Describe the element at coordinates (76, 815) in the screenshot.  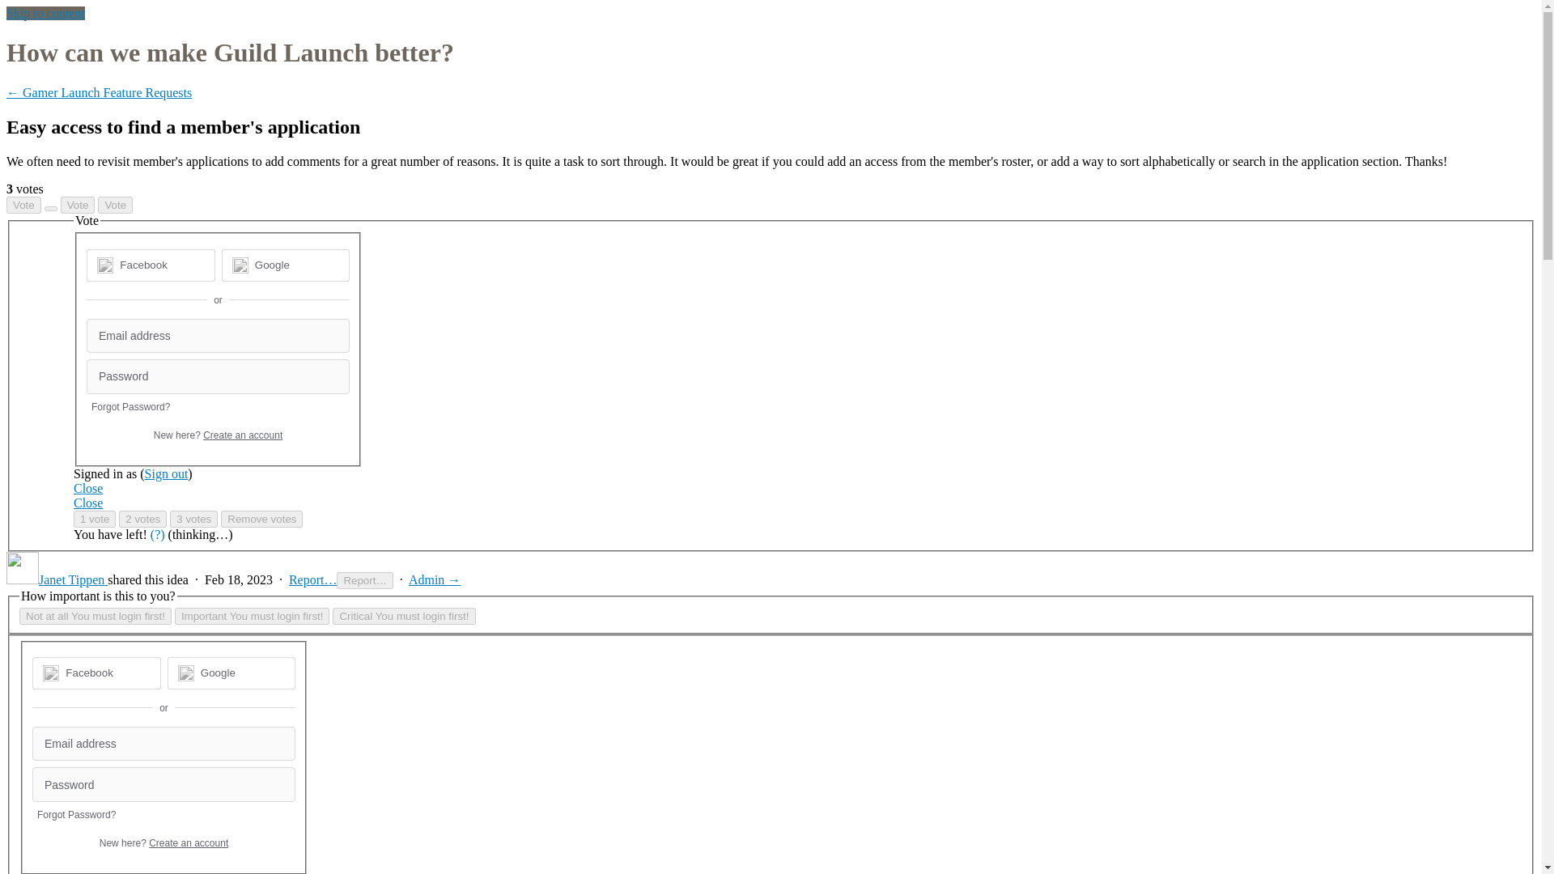
I see `Forgot Password?` at that location.